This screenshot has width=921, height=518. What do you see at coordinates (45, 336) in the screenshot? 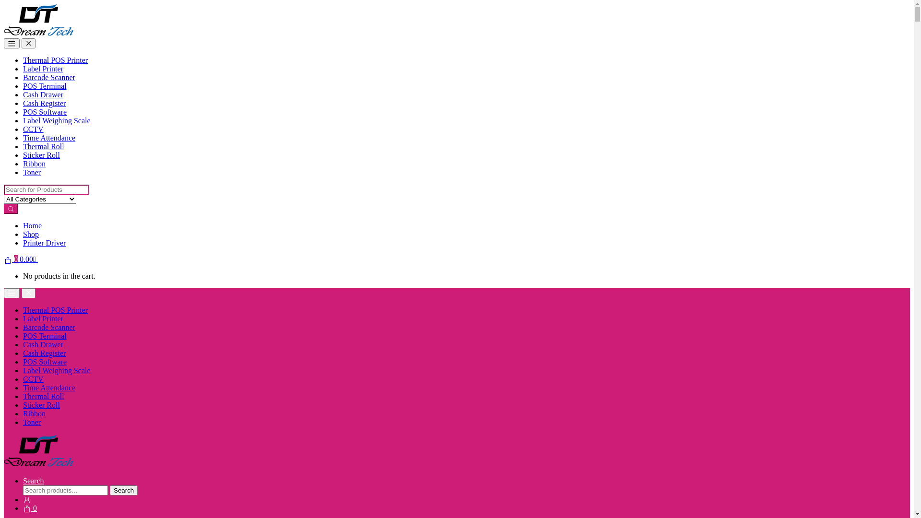
I see `POS Terminal` at bounding box center [45, 336].